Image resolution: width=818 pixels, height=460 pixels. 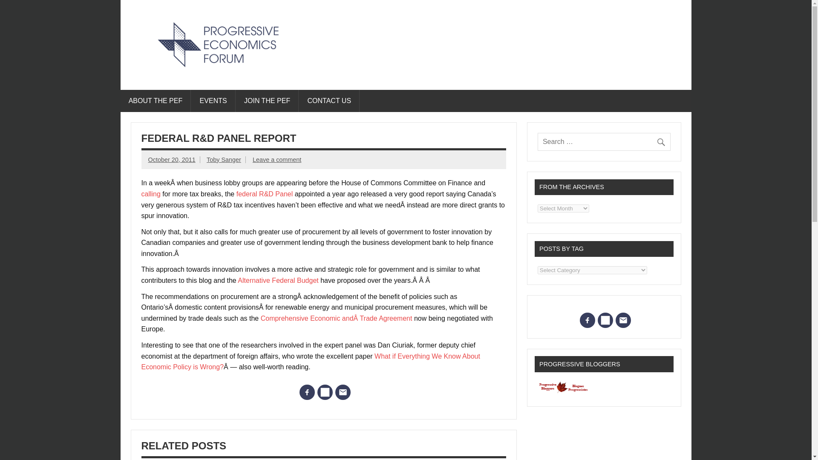 What do you see at coordinates (171, 160) in the screenshot?
I see `9:35 am` at bounding box center [171, 160].